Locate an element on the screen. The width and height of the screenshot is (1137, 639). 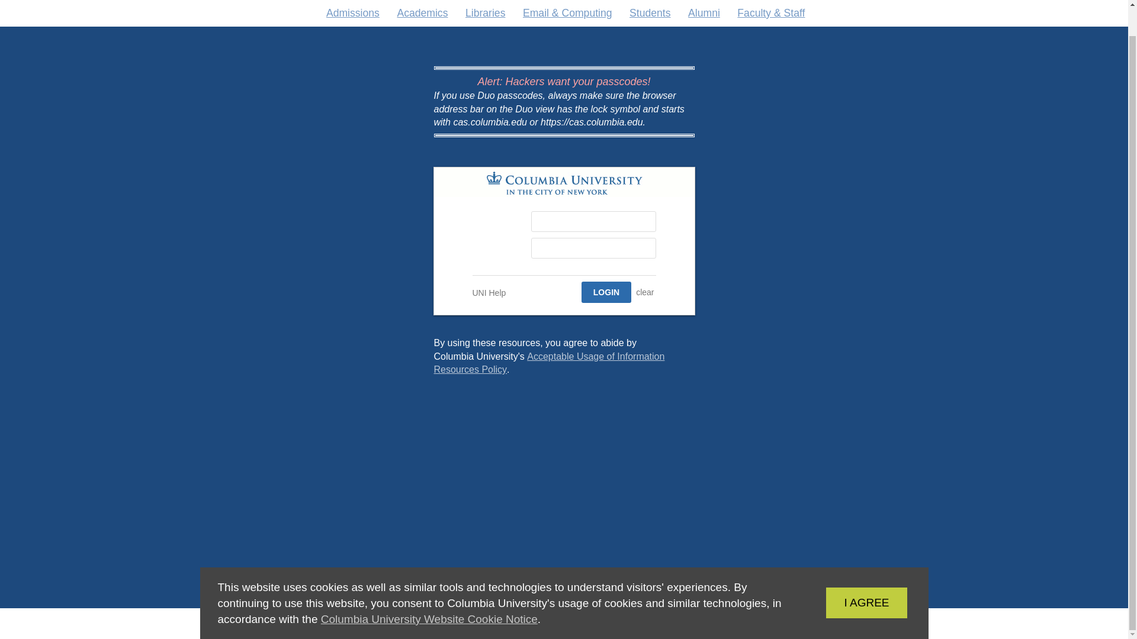
LOGIN is located at coordinates (548, 363).